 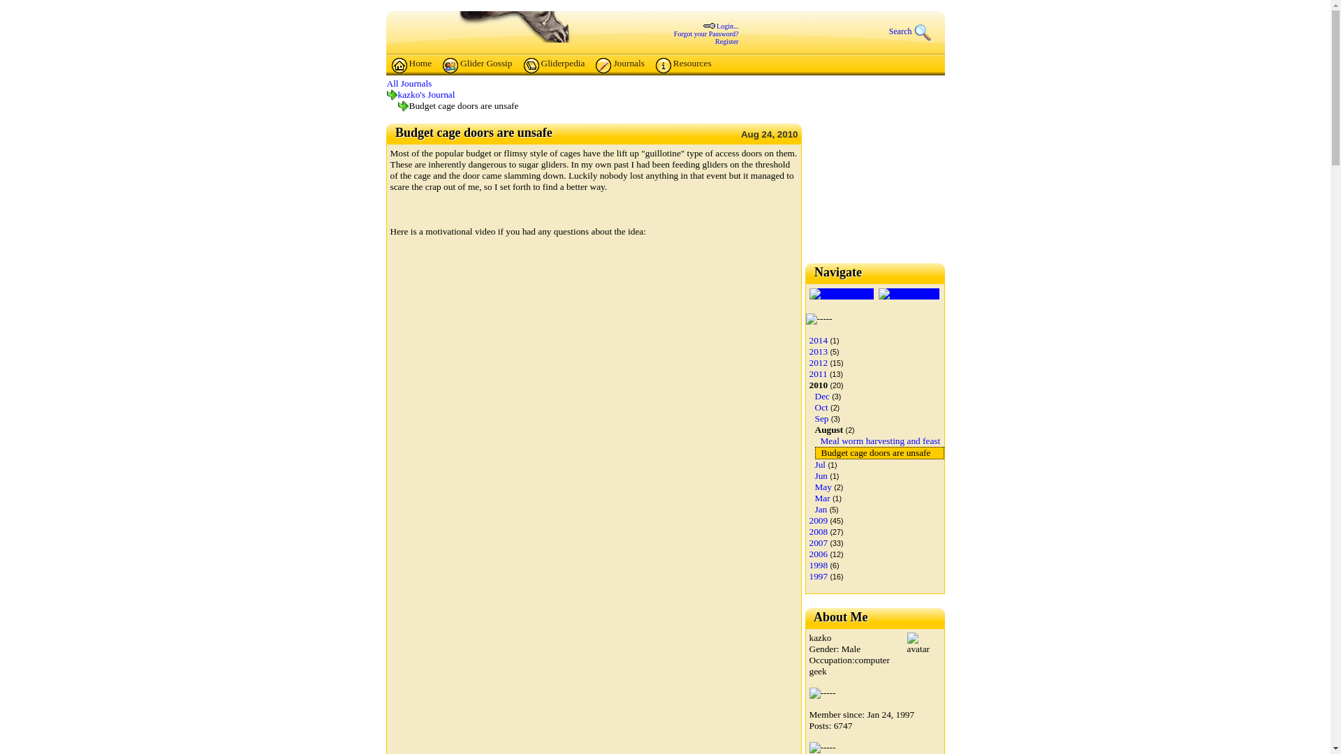 What do you see at coordinates (817, 362) in the screenshot?
I see `2012` at bounding box center [817, 362].